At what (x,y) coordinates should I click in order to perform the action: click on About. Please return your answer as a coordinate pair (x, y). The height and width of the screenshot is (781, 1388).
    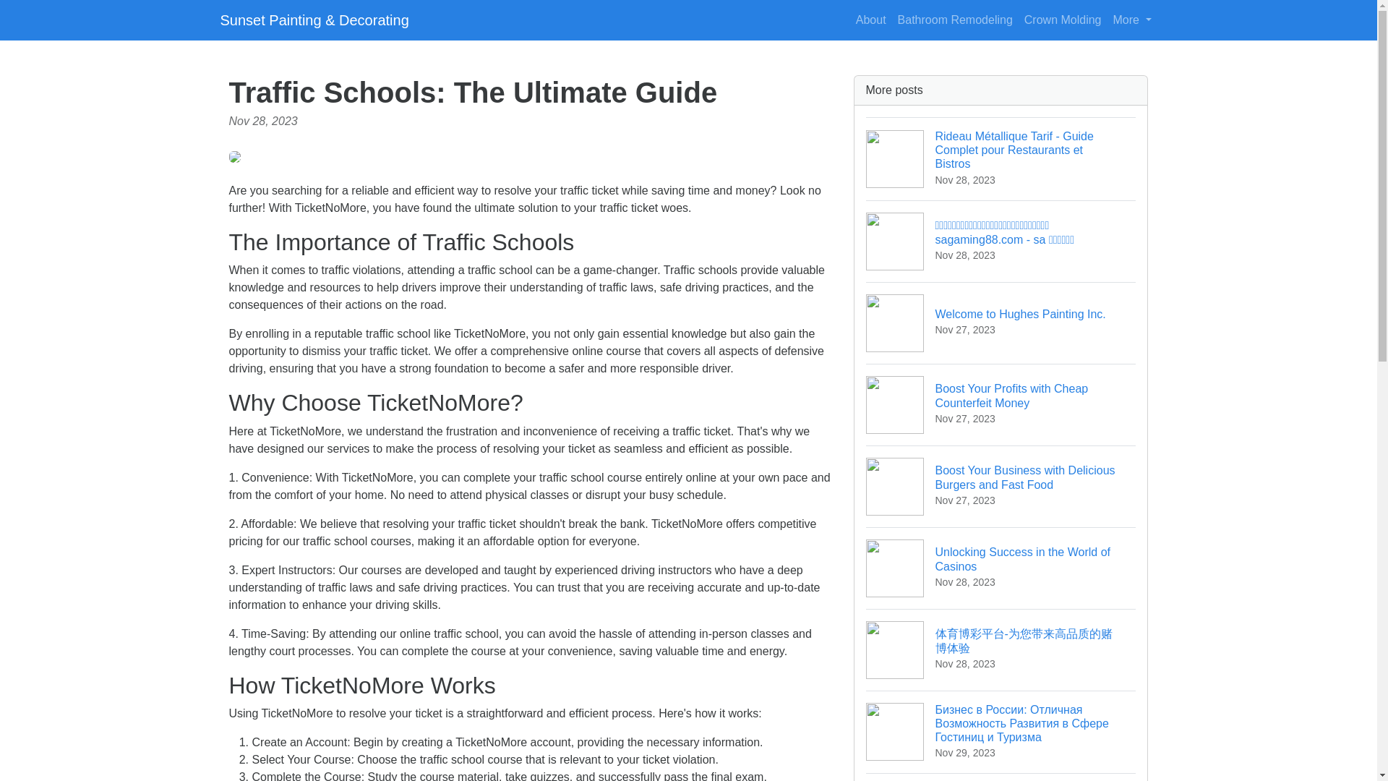
    Looking at the image, I should click on (1001, 323).